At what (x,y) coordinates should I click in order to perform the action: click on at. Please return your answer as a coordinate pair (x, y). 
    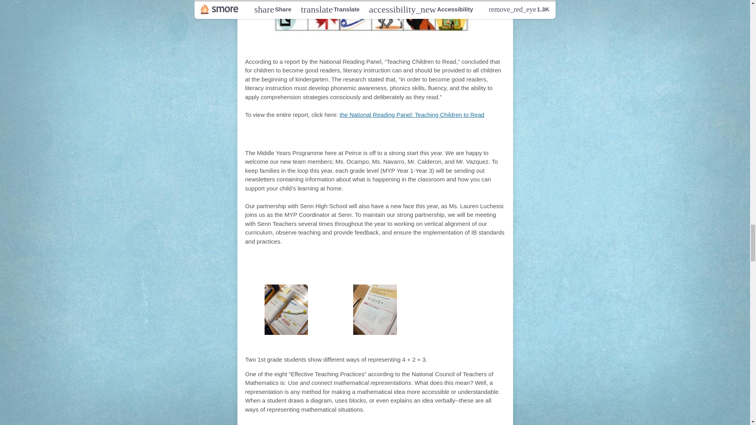
    Looking at the image, I should click on (374, 263).